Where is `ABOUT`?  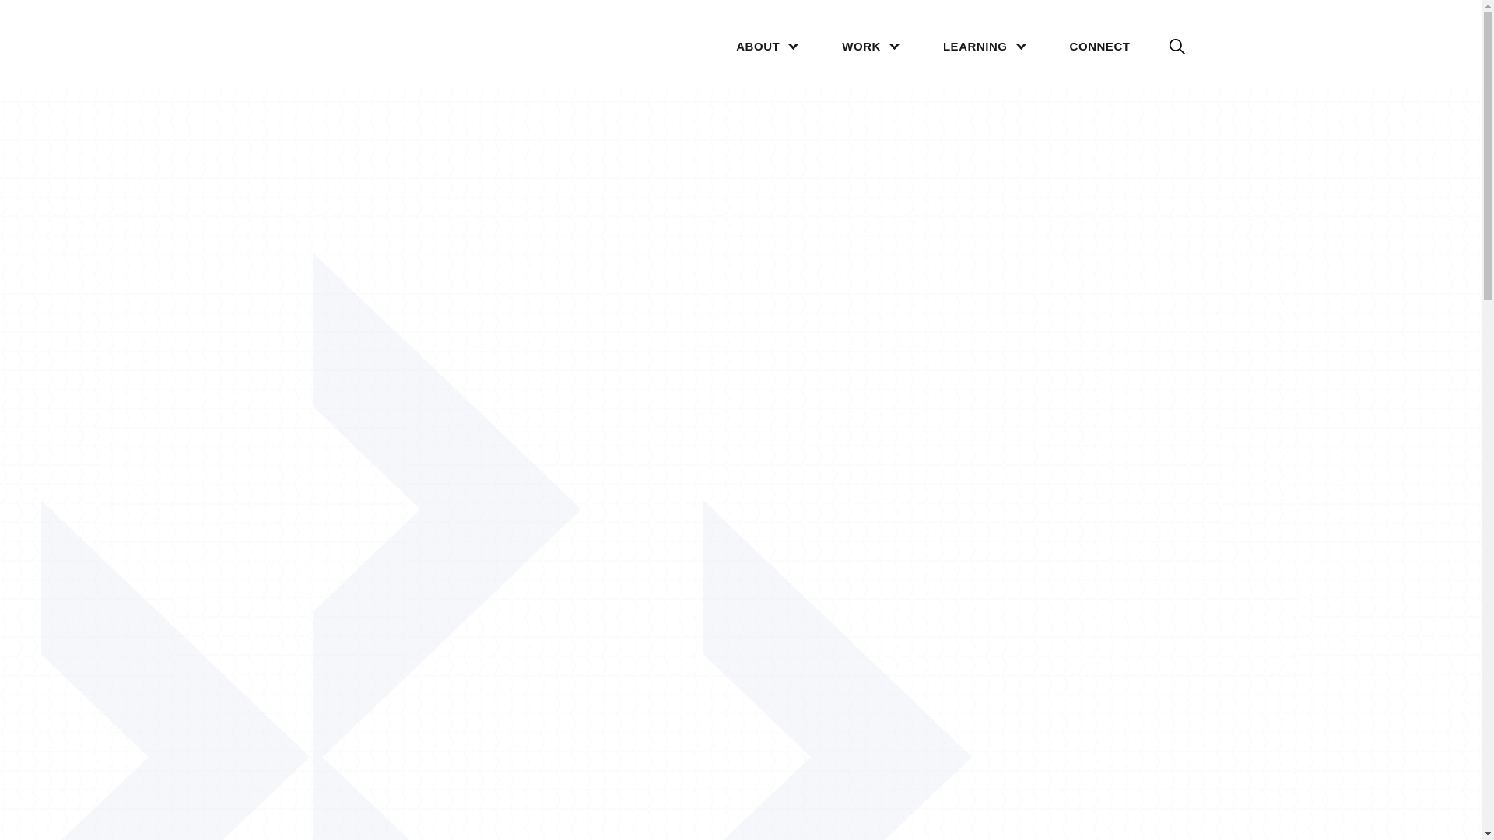
ABOUT is located at coordinates (758, 47).